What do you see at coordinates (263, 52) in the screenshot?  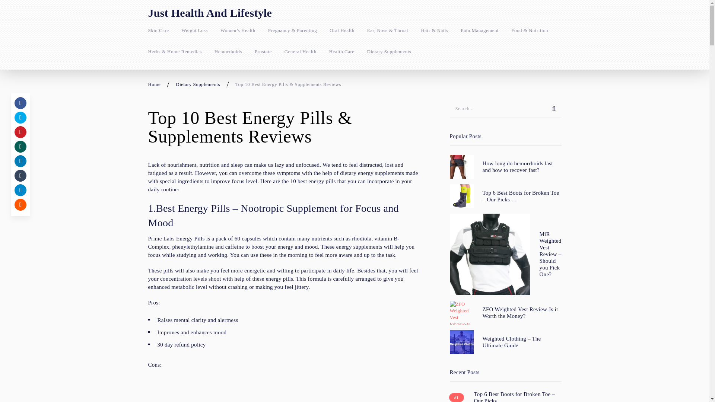 I see `Prostate` at bounding box center [263, 52].